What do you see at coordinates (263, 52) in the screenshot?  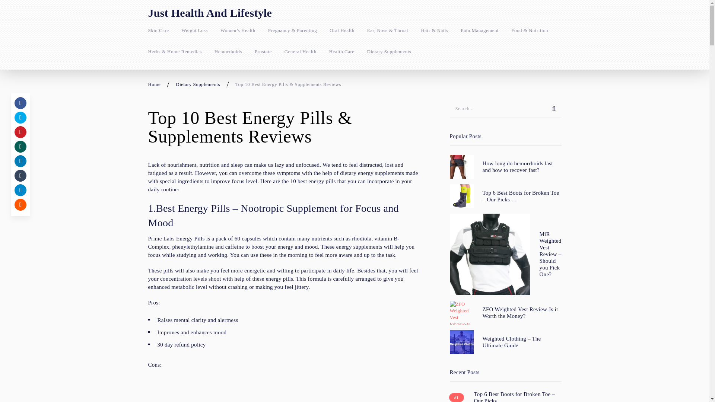 I see `Prostate` at bounding box center [263, 52].